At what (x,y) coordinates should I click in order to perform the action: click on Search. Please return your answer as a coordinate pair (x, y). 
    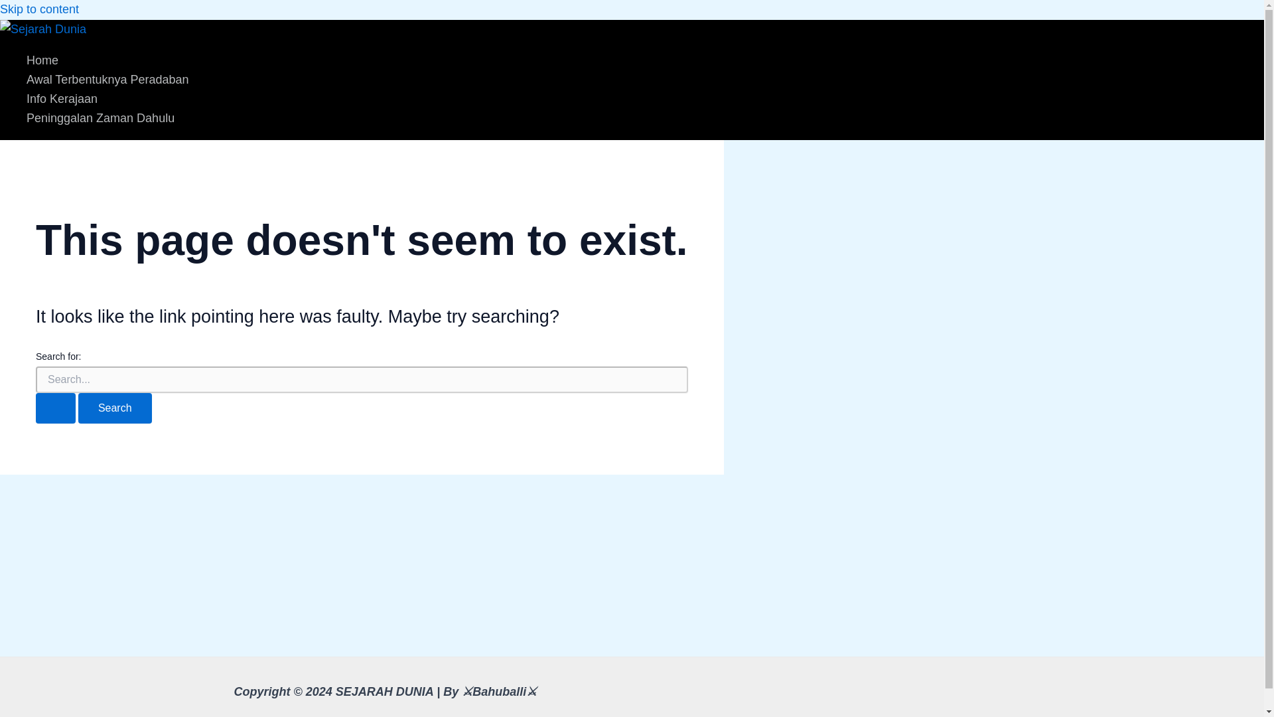
    Looking at the image, I should click on (114, 408).